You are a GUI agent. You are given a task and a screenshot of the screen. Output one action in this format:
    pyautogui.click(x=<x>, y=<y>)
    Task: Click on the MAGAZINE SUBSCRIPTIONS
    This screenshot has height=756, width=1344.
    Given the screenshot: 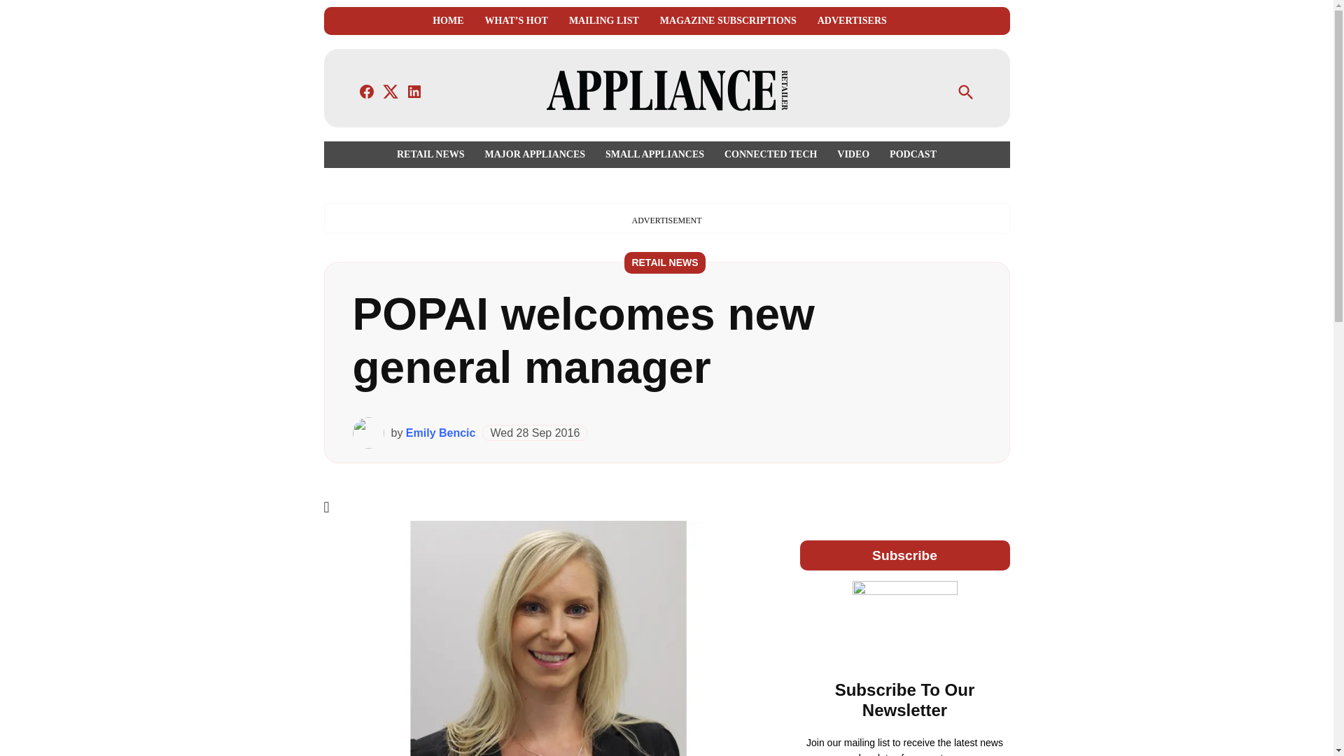 What is the action you would take?
    pyautogui.click(x=728, y=21)
    